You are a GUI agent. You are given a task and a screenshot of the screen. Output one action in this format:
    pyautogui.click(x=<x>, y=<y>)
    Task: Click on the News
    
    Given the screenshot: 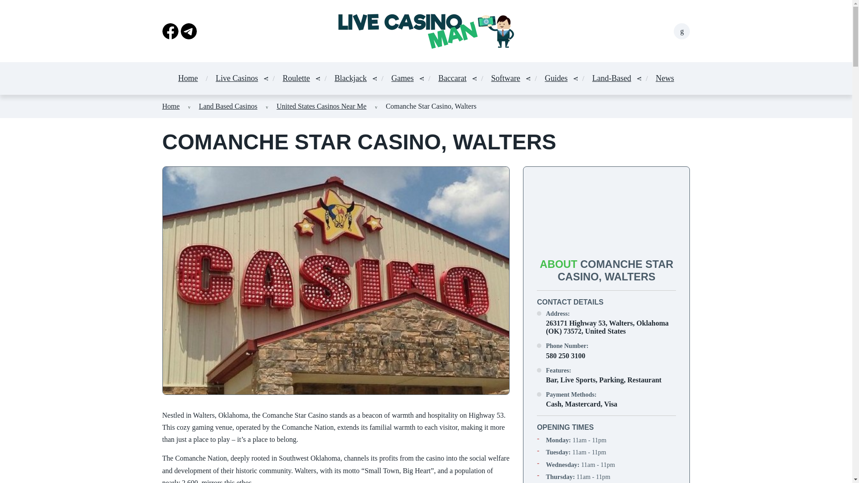 What is the action you would take?
    pyautogui.click(x=228, y=106)
    